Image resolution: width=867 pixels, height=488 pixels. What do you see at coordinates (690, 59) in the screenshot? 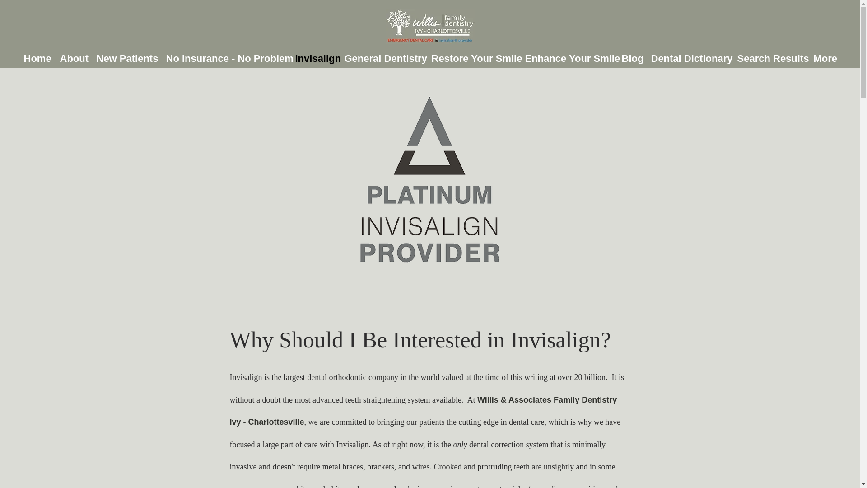
I see `Dental Dictionary` at bounding box center [690, 59].